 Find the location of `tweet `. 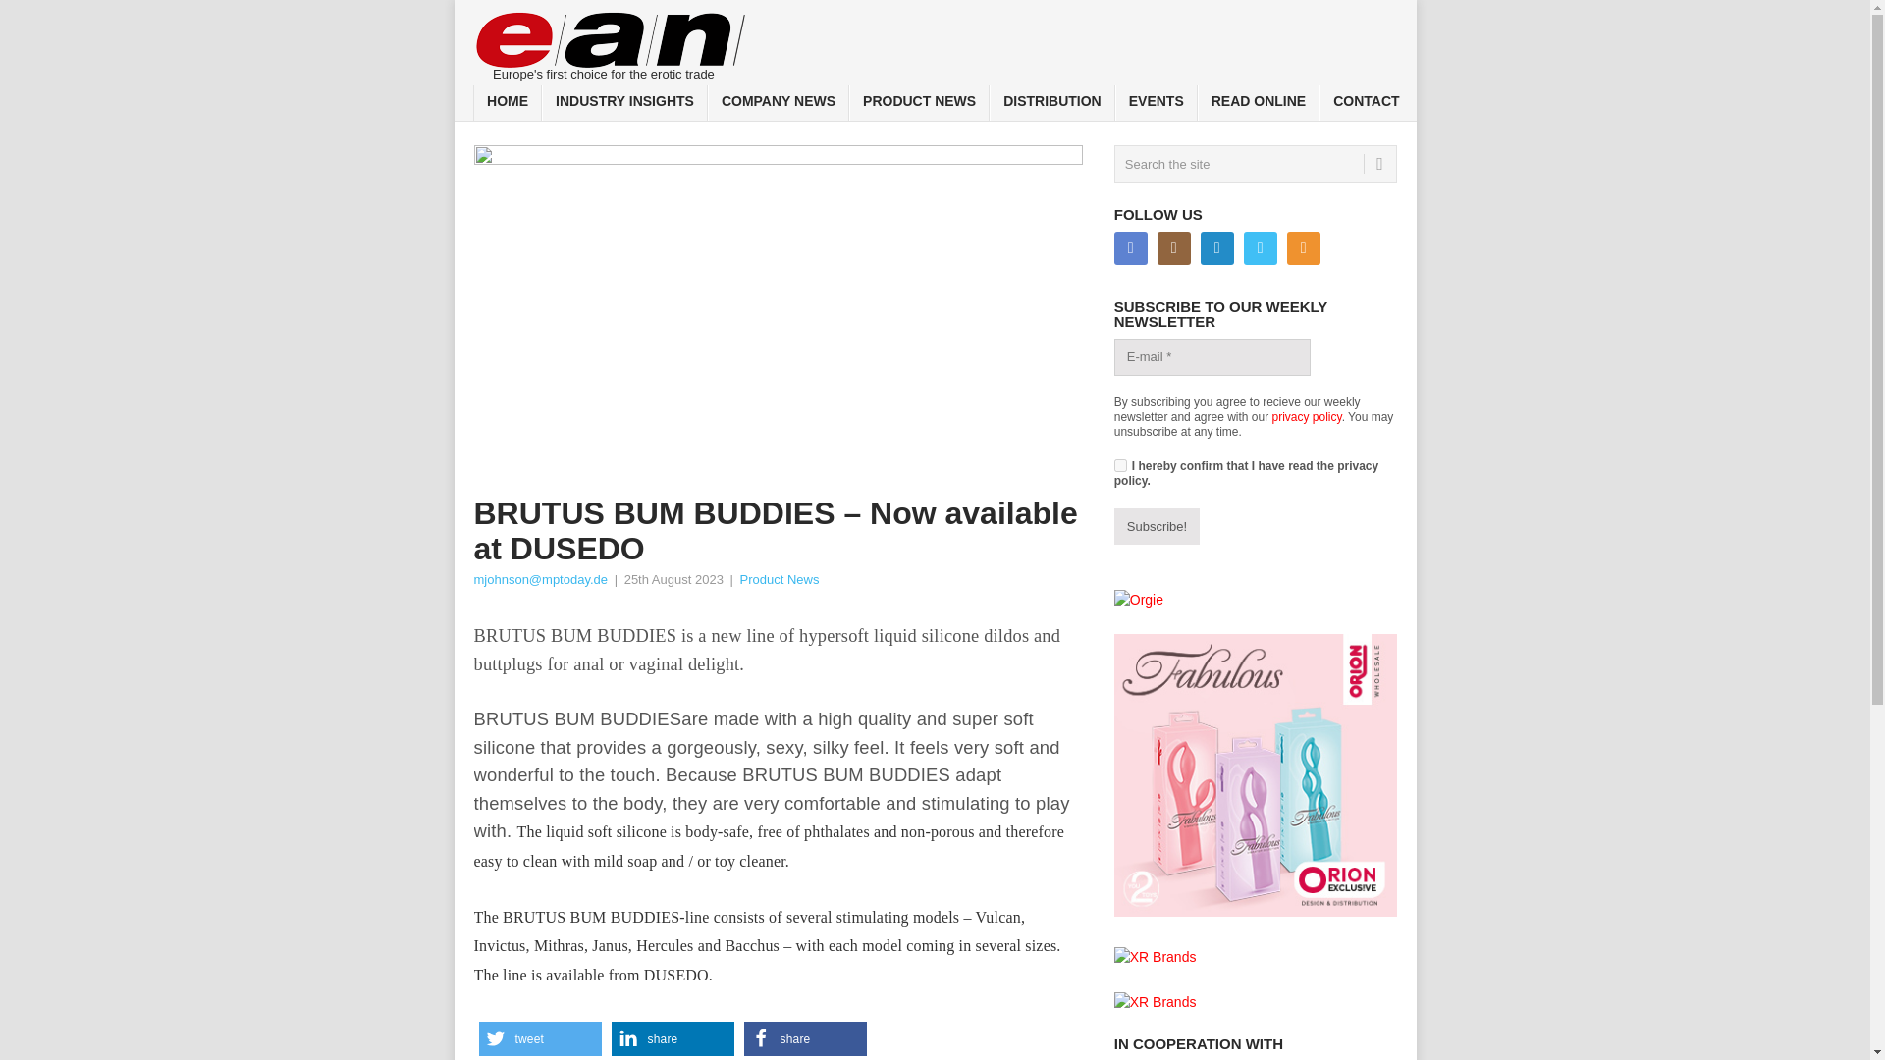

tweet  is located at coordinates (540, 1038).